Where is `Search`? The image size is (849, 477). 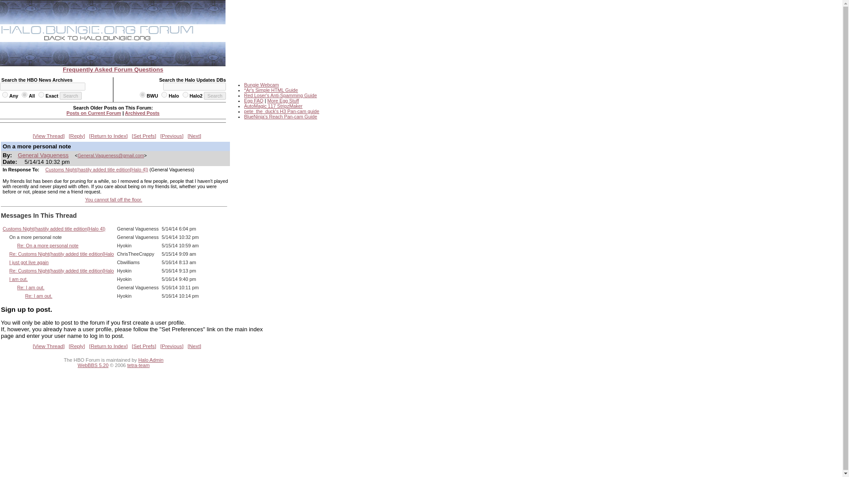 Search is located at coordinates (214, 95).